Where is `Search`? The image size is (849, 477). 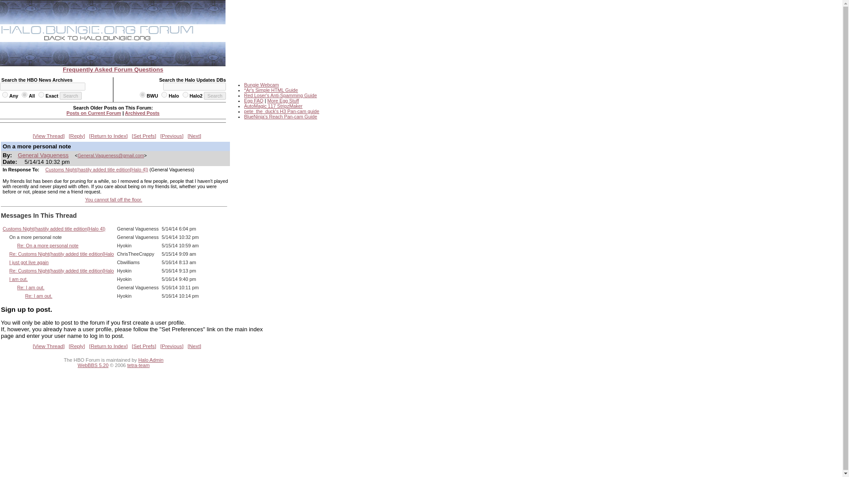 Search is located at coordinates (214, 95).